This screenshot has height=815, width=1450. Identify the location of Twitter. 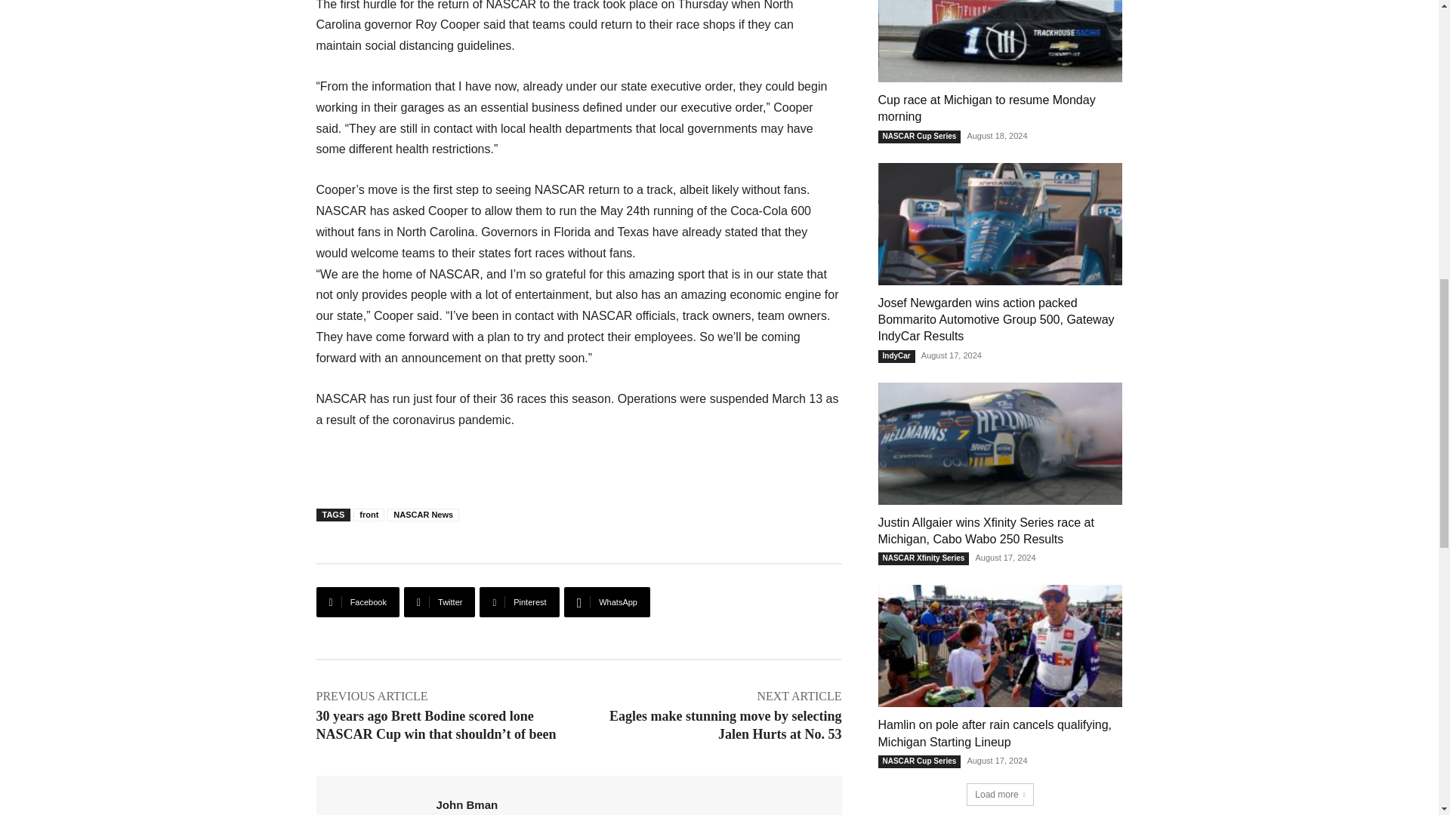
(440, 601).